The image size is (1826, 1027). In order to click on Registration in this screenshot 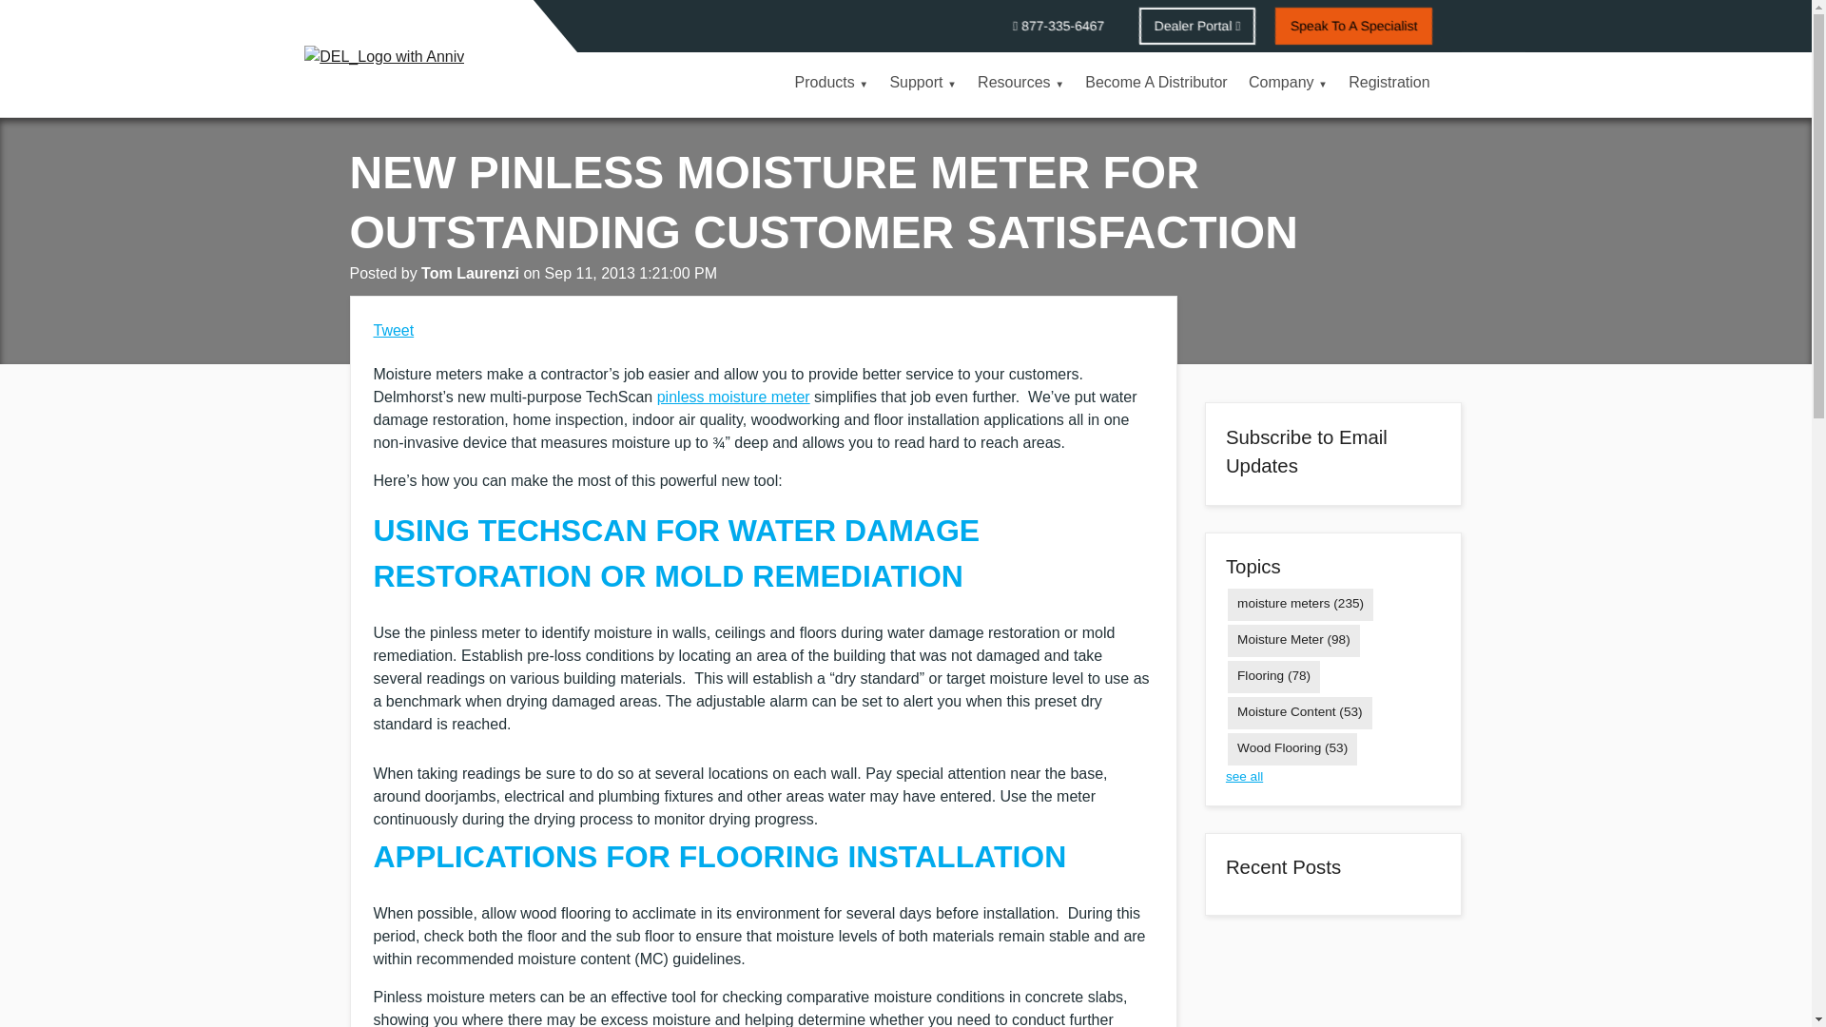, I will do `click(1389, 85)`.